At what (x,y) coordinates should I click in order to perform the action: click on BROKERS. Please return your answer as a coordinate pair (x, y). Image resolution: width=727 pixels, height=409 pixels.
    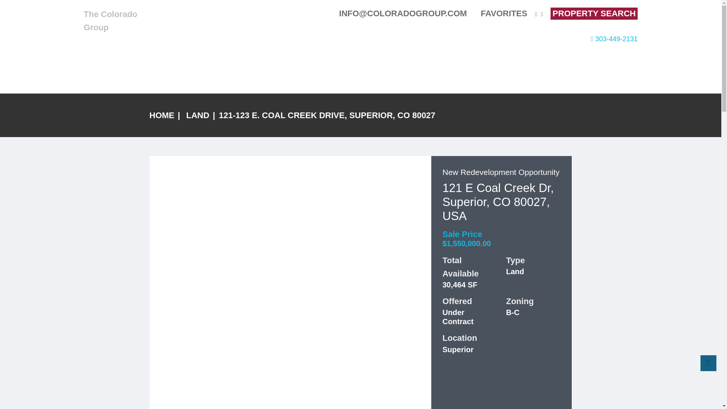
    Looking at the image, I should click on (384, 39).